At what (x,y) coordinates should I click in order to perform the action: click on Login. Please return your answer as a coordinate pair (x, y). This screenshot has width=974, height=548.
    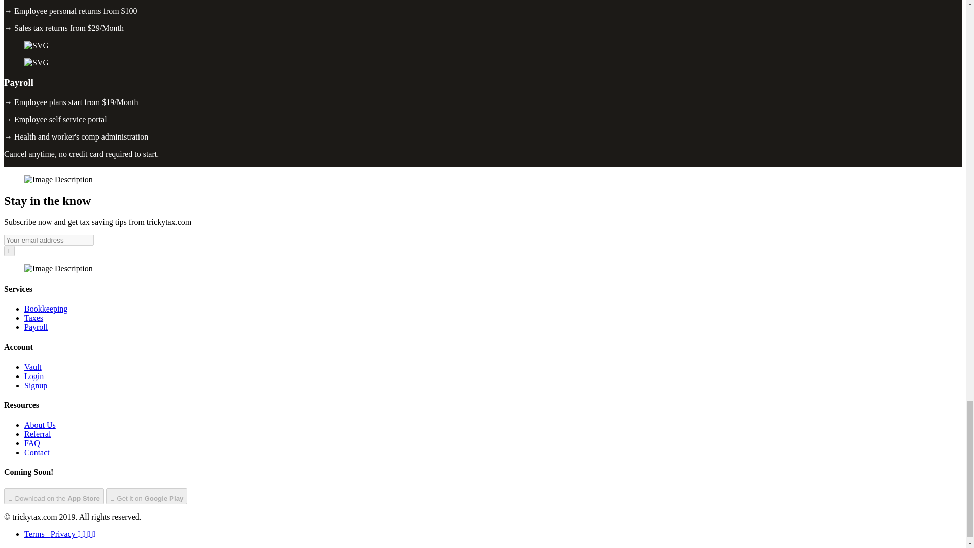
    Looking at the image, I should click on (34, 376).